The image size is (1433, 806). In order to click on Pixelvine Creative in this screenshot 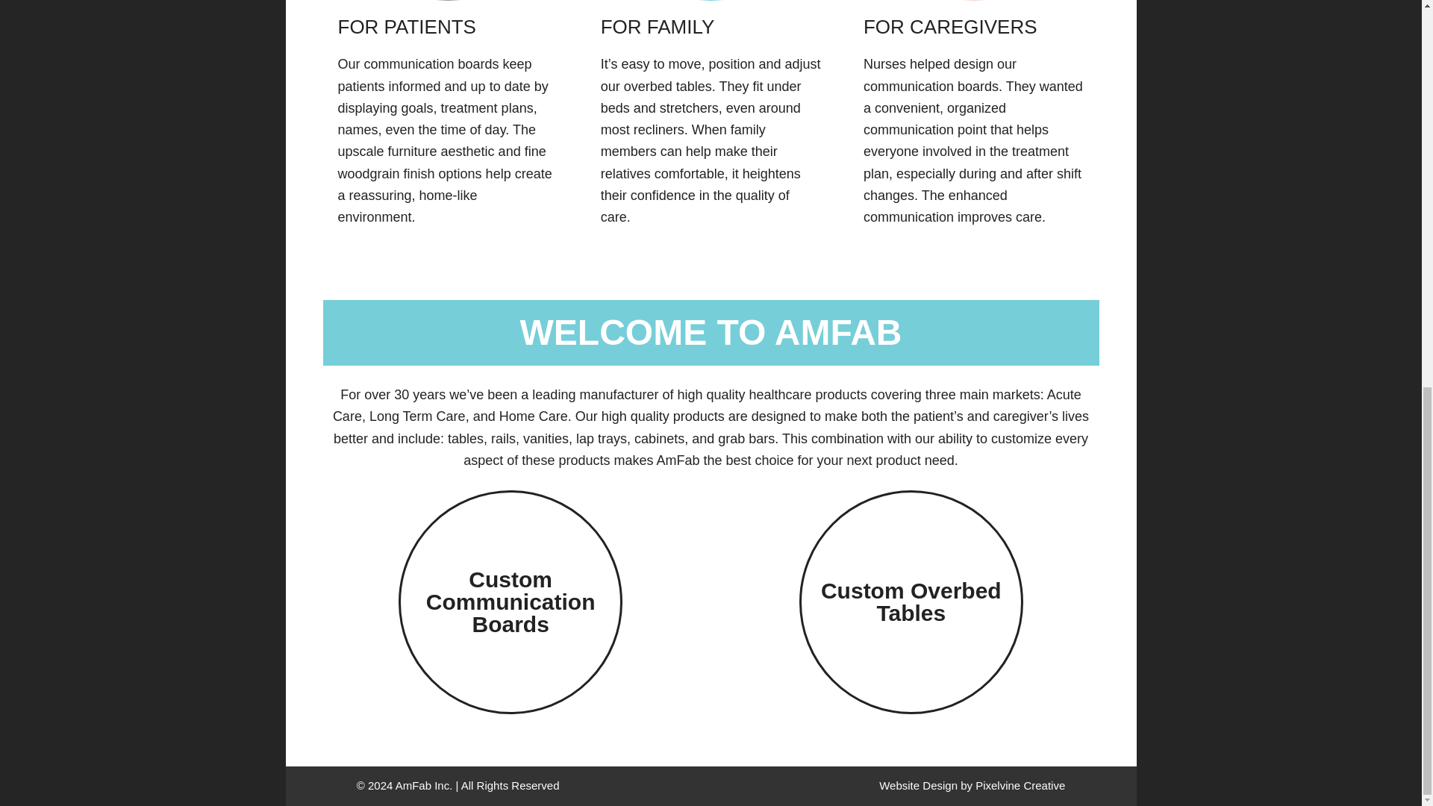, I will do `click(1020, 785)`.